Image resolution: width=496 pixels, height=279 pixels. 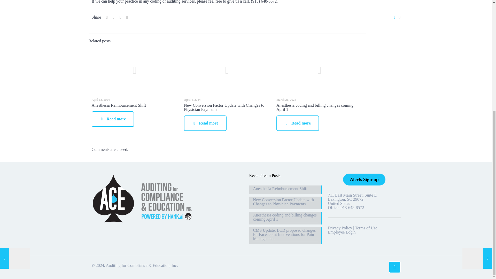 What do you see at coordinates (396, 17) in the screenshot?
I see `0` at bounding box center [396, 17].